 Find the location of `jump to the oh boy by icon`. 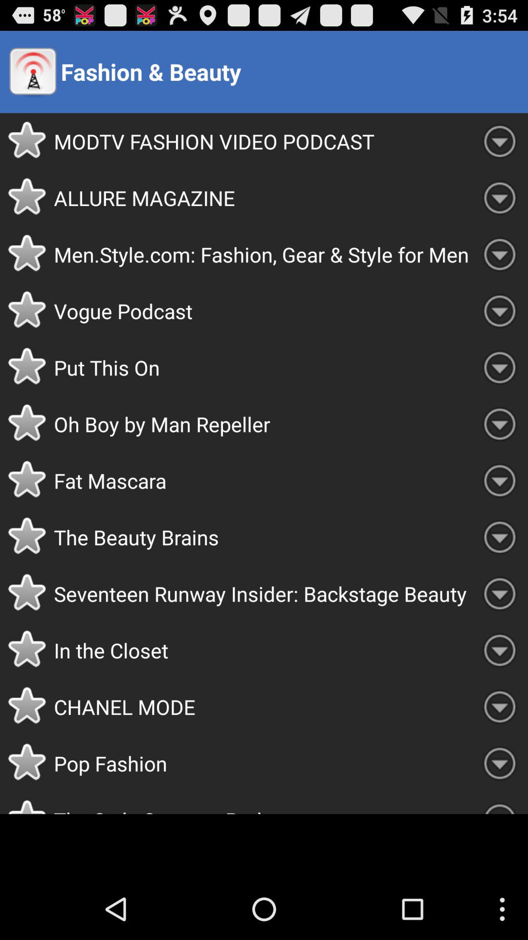

jump to the oh boy by icon is located at coordinates (263, 424).